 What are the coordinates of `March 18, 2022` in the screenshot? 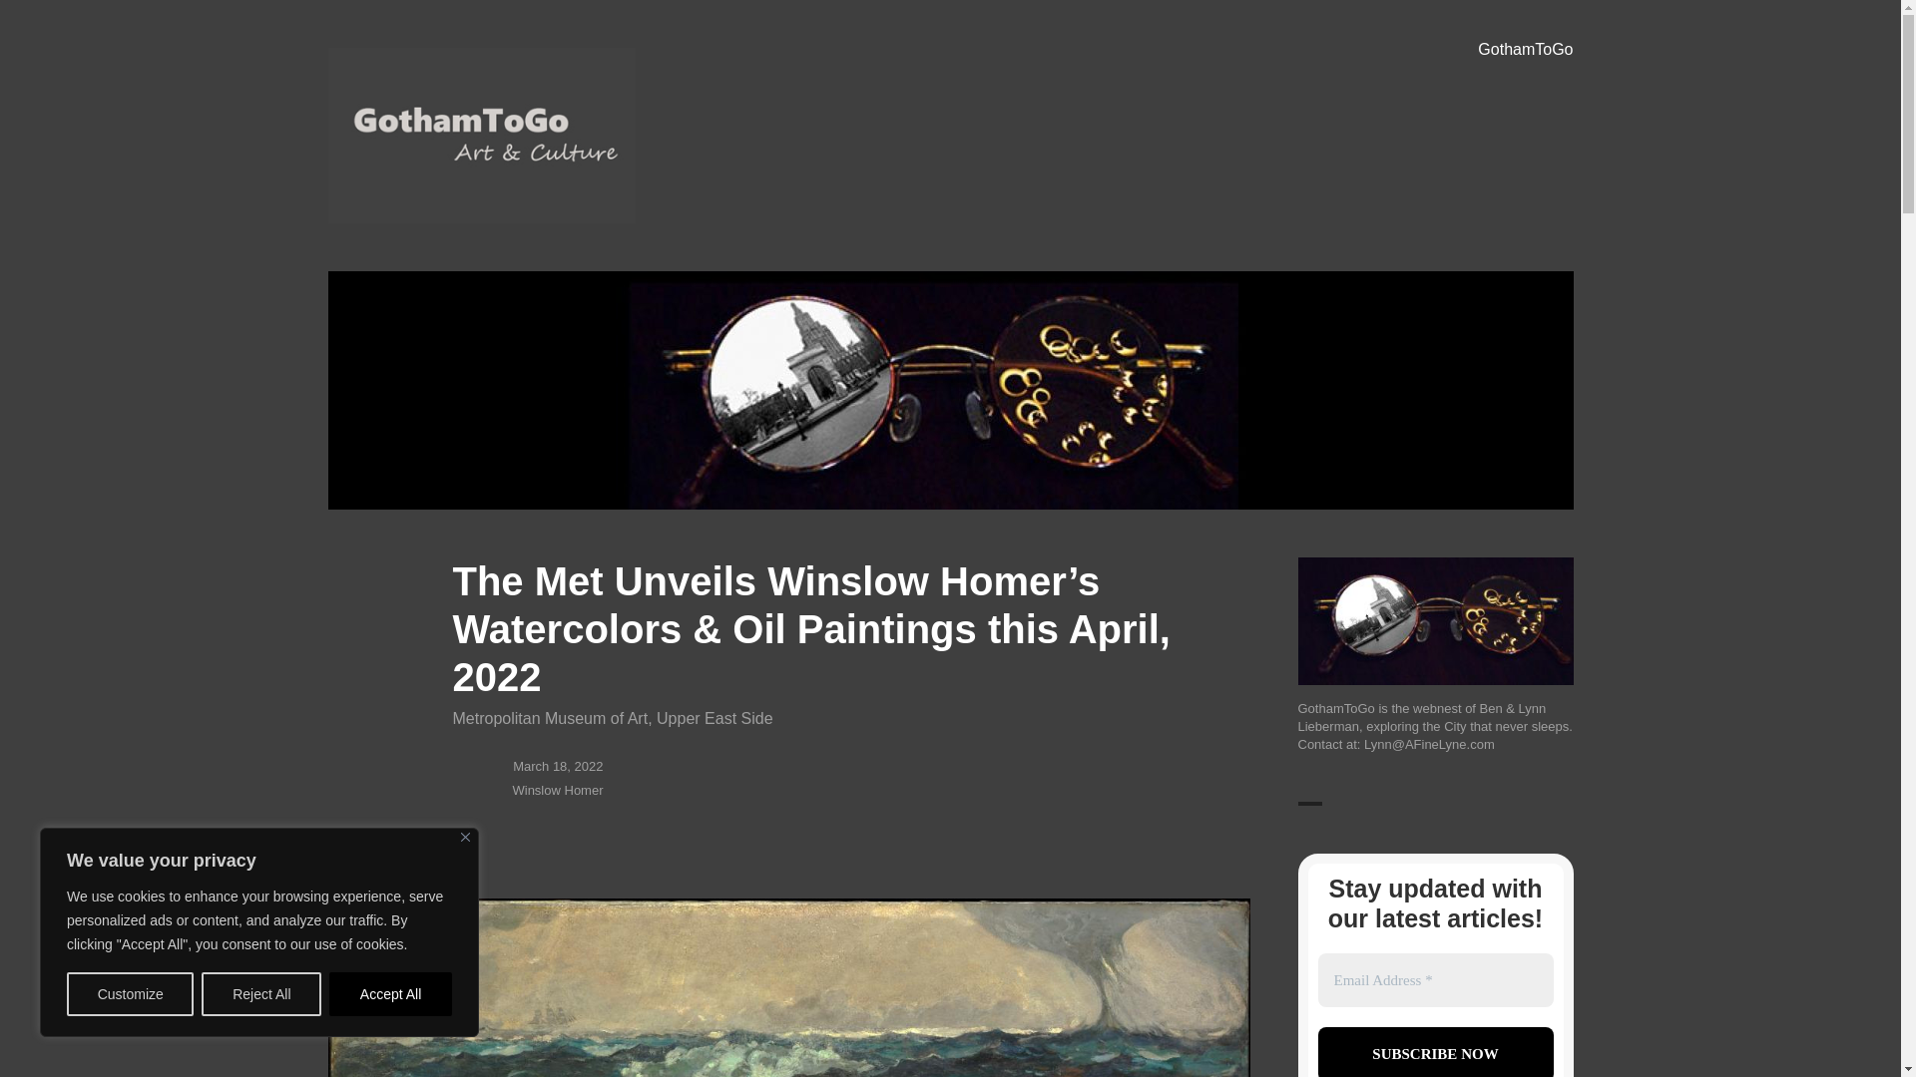 It's located at (558, 766).